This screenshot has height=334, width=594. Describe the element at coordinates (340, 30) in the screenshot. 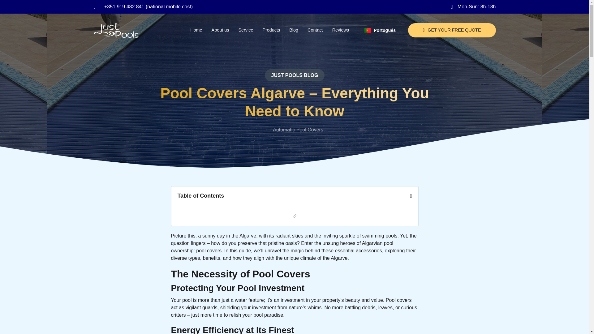

I see `Reviews` at that location.